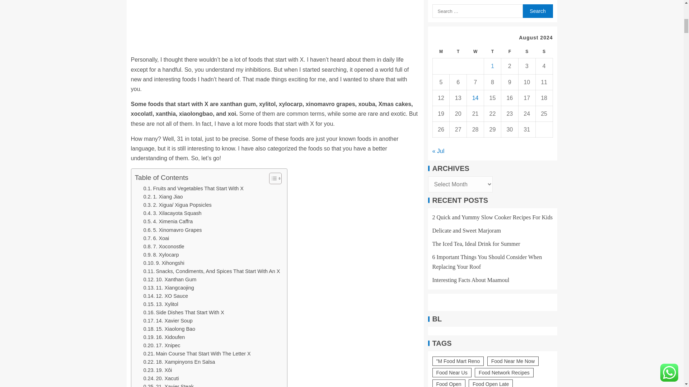 This screenshot has width=689, height=387. I want to click on 1. Xiang Jiao, so click(163, 196).